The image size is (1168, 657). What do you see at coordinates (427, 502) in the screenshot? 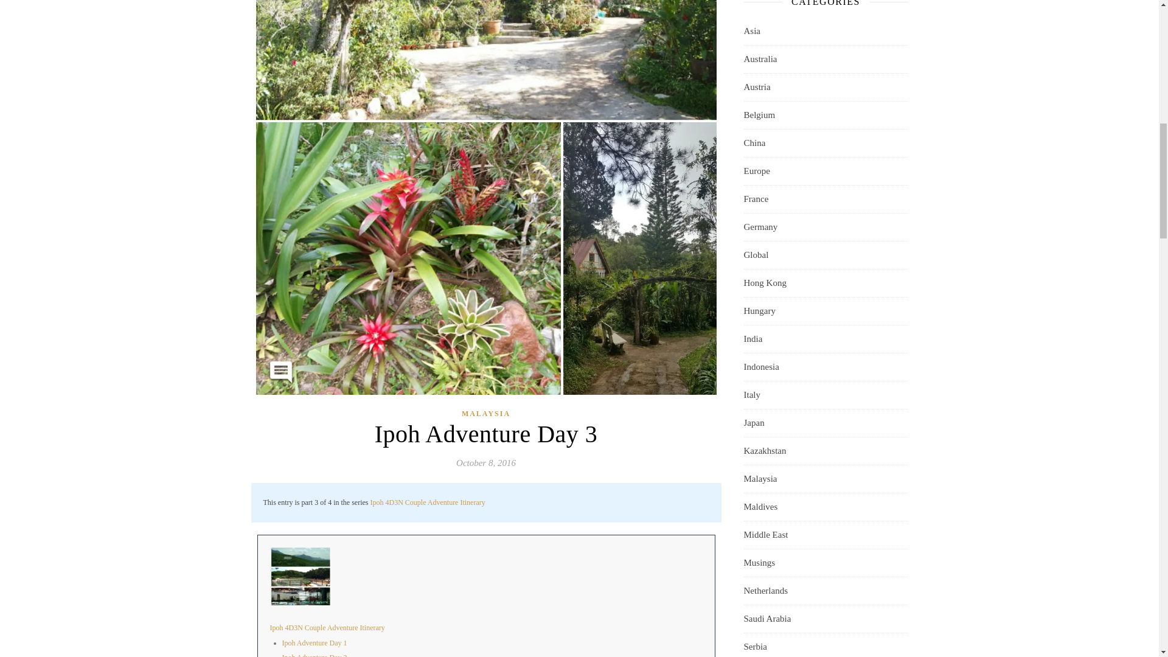
I see `Ipoh 4D3N Couple Adventure Itinerary` at bounding box center [427, 502].